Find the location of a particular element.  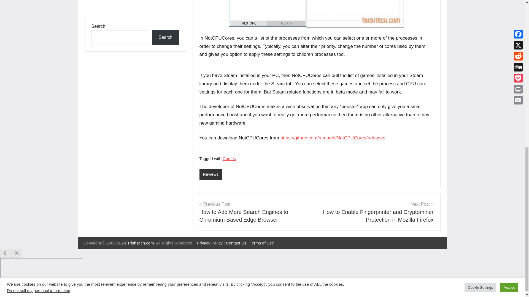

Search is located at coordinates (165, 37).